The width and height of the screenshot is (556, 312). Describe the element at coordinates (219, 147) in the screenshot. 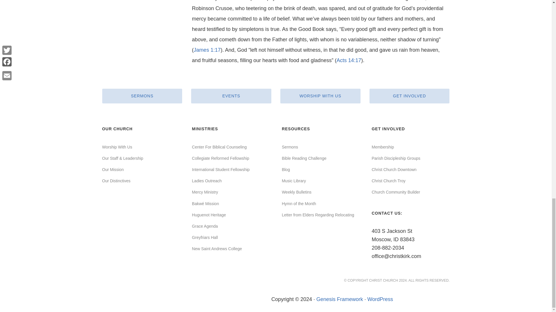

I see `Center For Biblical Counseling` at that location.